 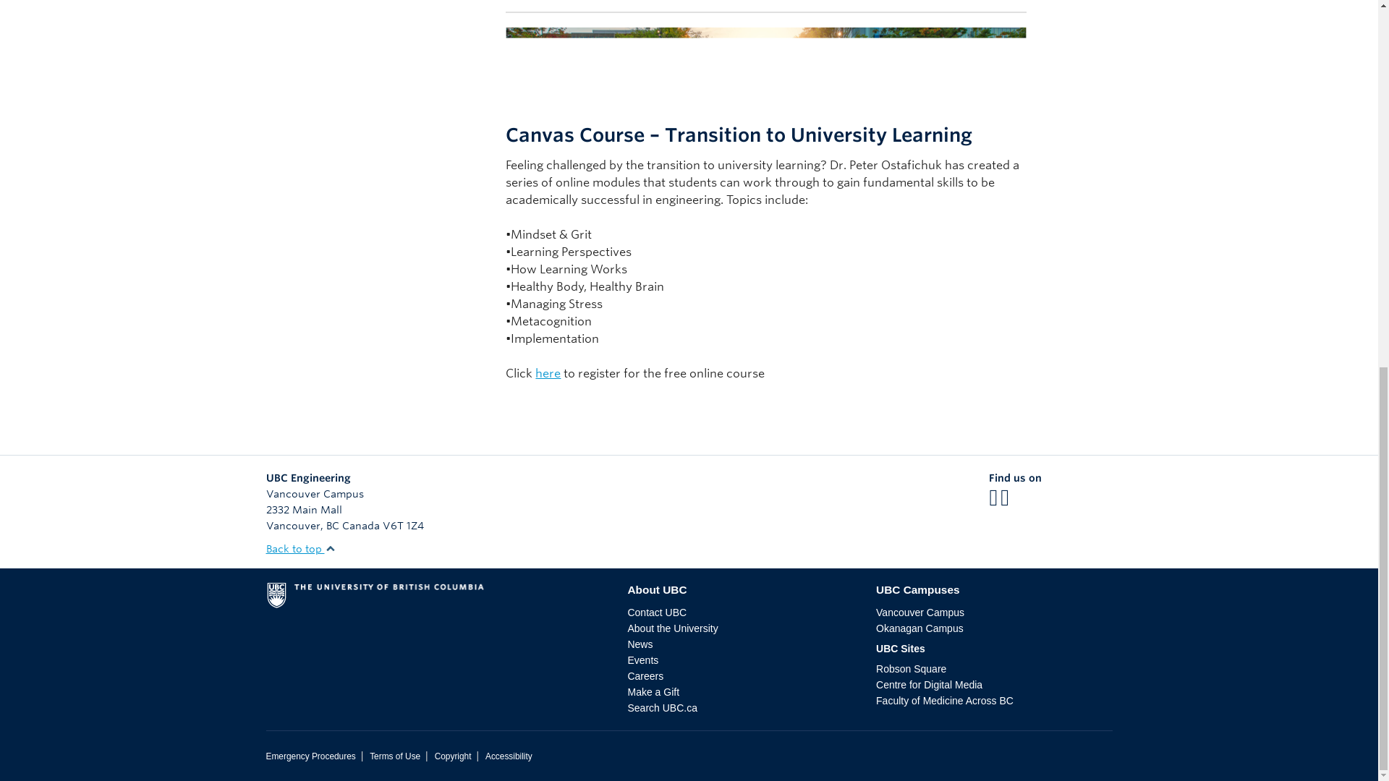 I want to click on UBC Copyright, so click(x=453, y=756).